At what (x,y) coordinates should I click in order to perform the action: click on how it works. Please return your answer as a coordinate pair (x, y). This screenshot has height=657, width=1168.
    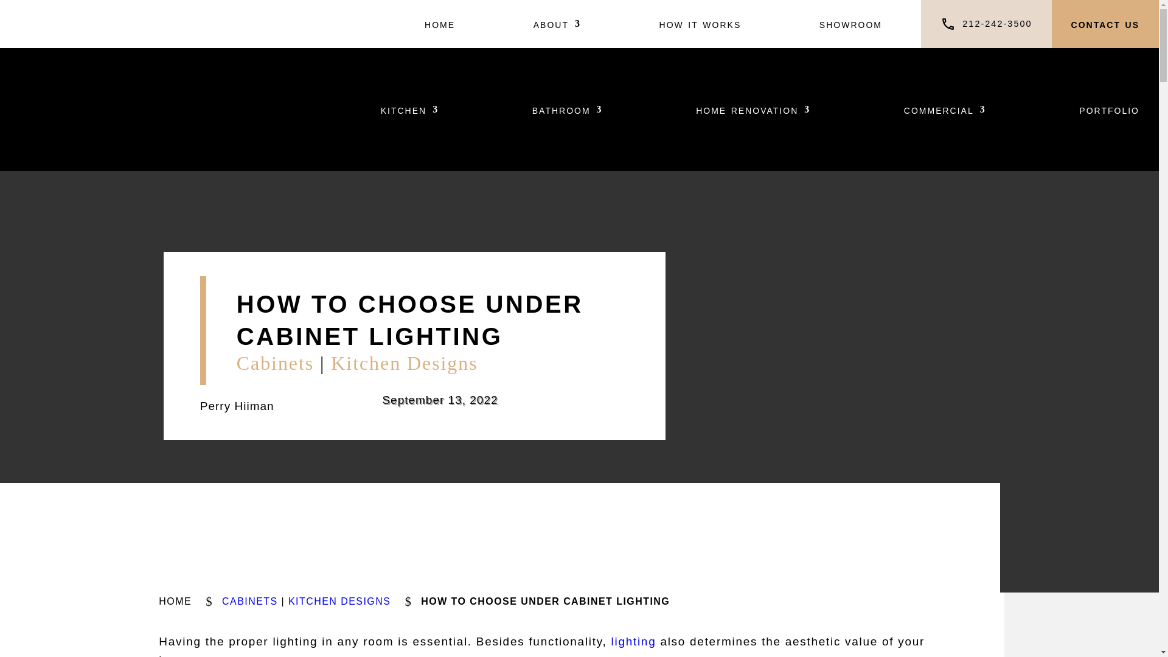
    Looking at the image, I should click on (701, 24).